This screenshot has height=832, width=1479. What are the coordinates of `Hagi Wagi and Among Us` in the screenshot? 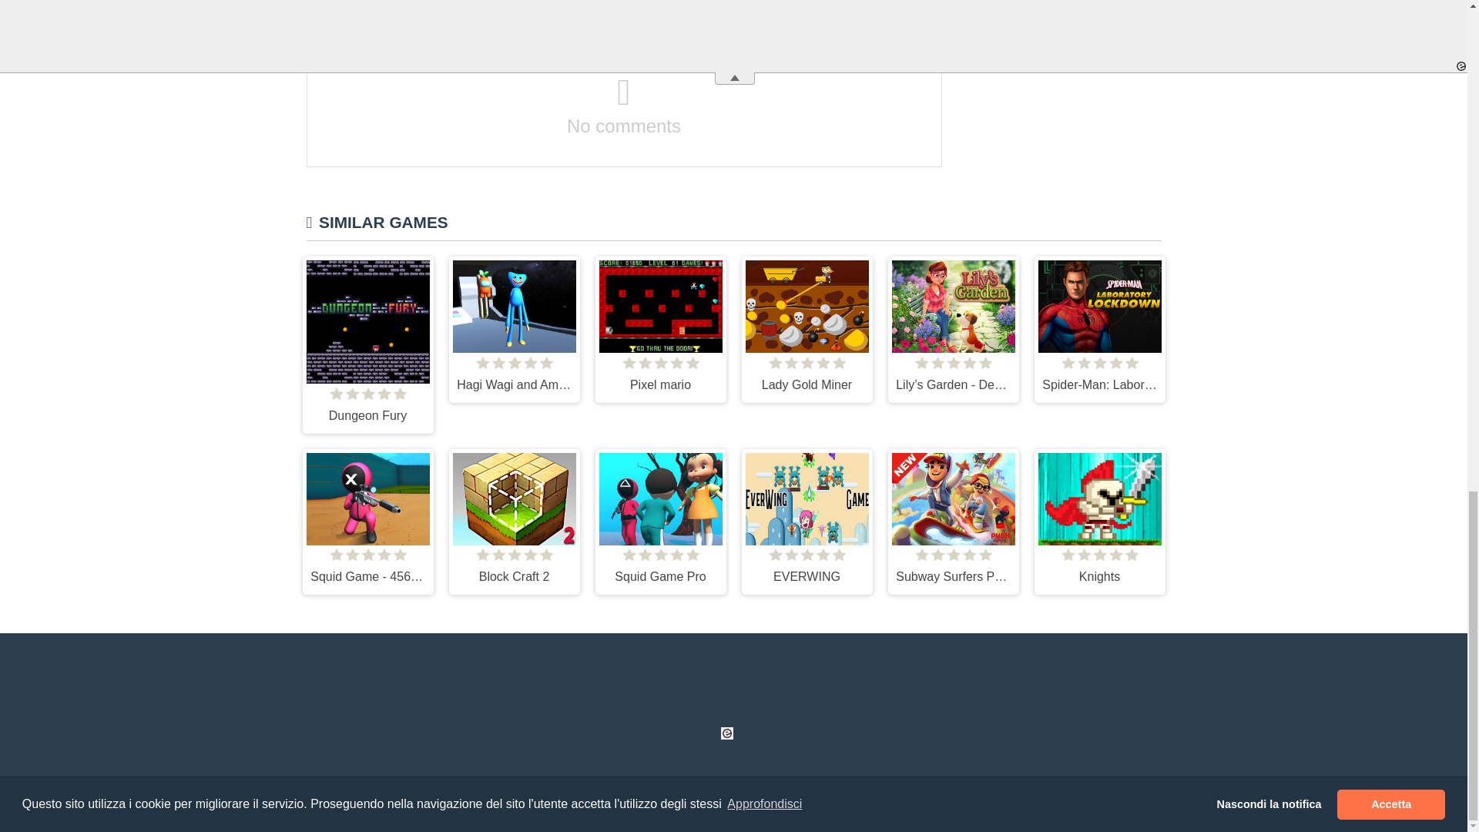 It's located at (513, 328).